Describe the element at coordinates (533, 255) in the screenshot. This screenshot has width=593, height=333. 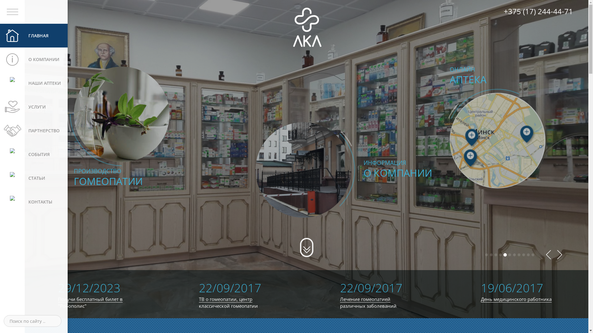
I see `11` at that location.